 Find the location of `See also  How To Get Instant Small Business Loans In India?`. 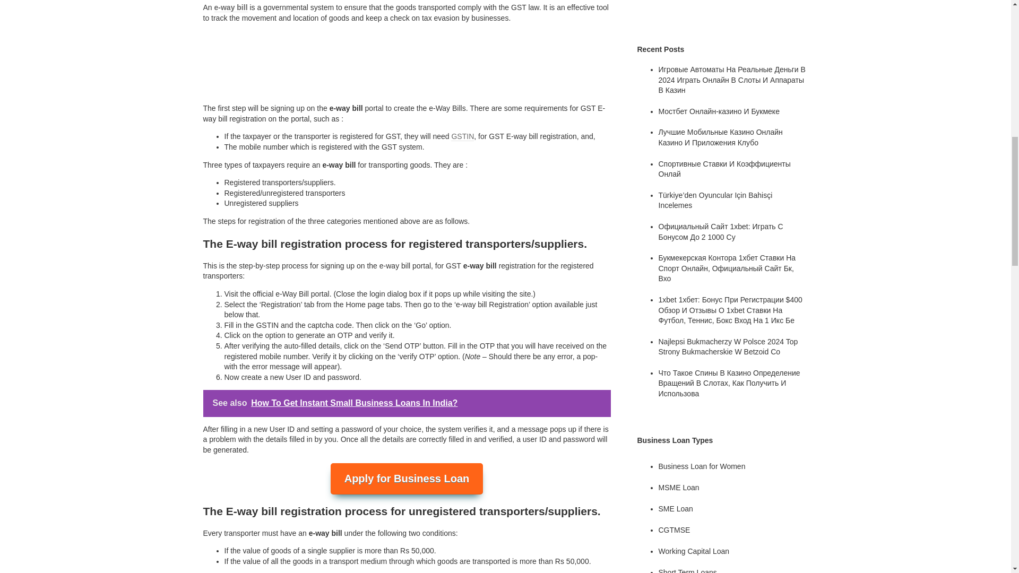

See also  How To Get Instant Small Business Loans In India? is located at coordinates (407, 403).